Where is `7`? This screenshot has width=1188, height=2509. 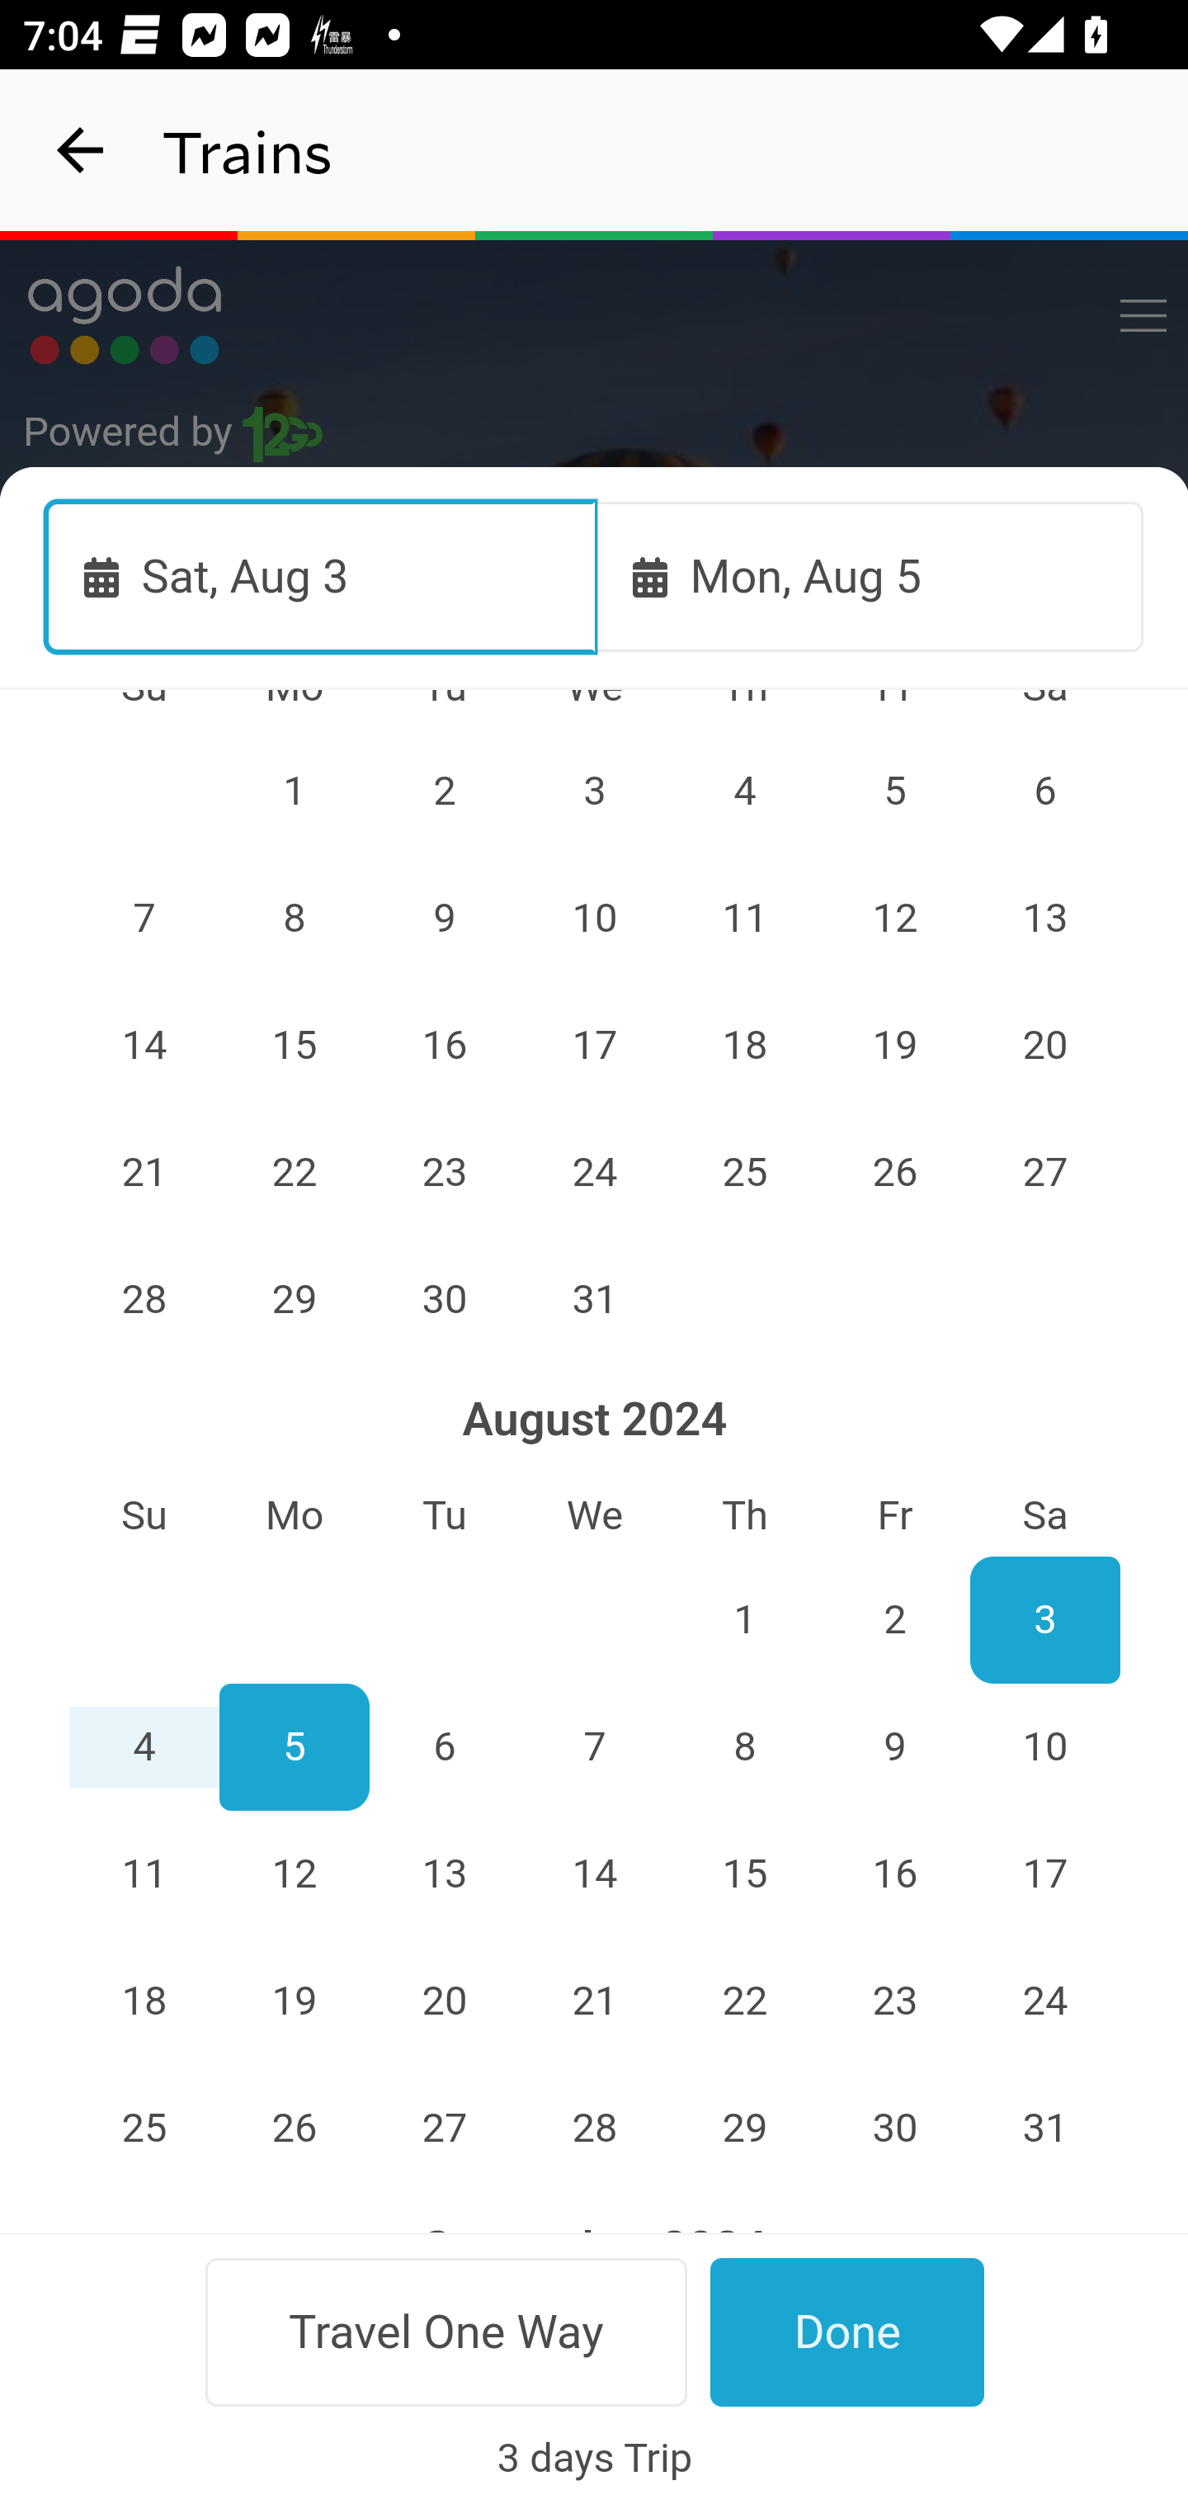 7 is located at coordinates (596, 1746).